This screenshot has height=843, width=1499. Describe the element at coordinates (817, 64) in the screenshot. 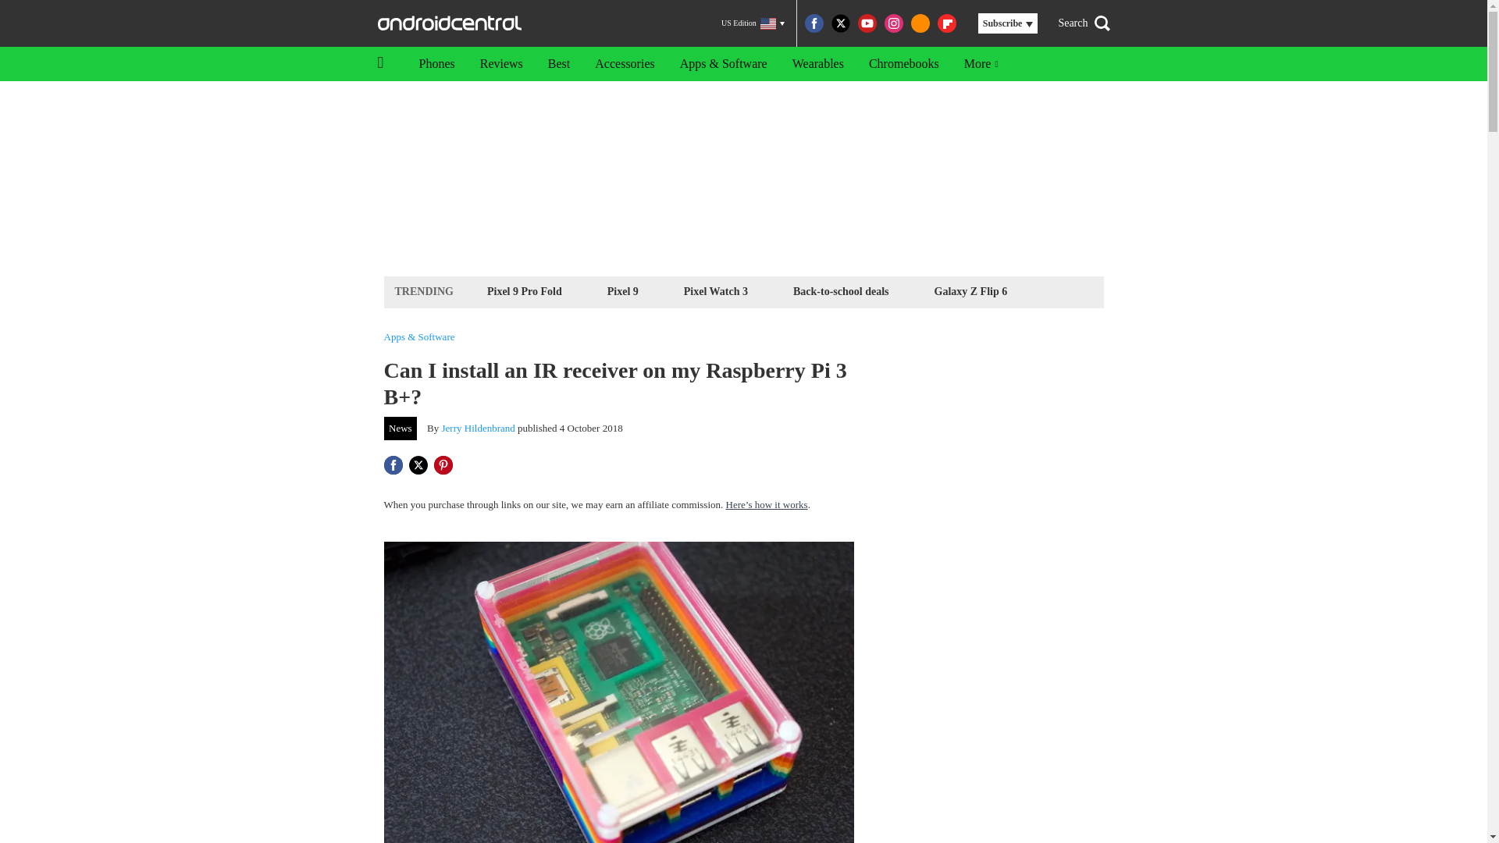

I see `Wearables` at that location.